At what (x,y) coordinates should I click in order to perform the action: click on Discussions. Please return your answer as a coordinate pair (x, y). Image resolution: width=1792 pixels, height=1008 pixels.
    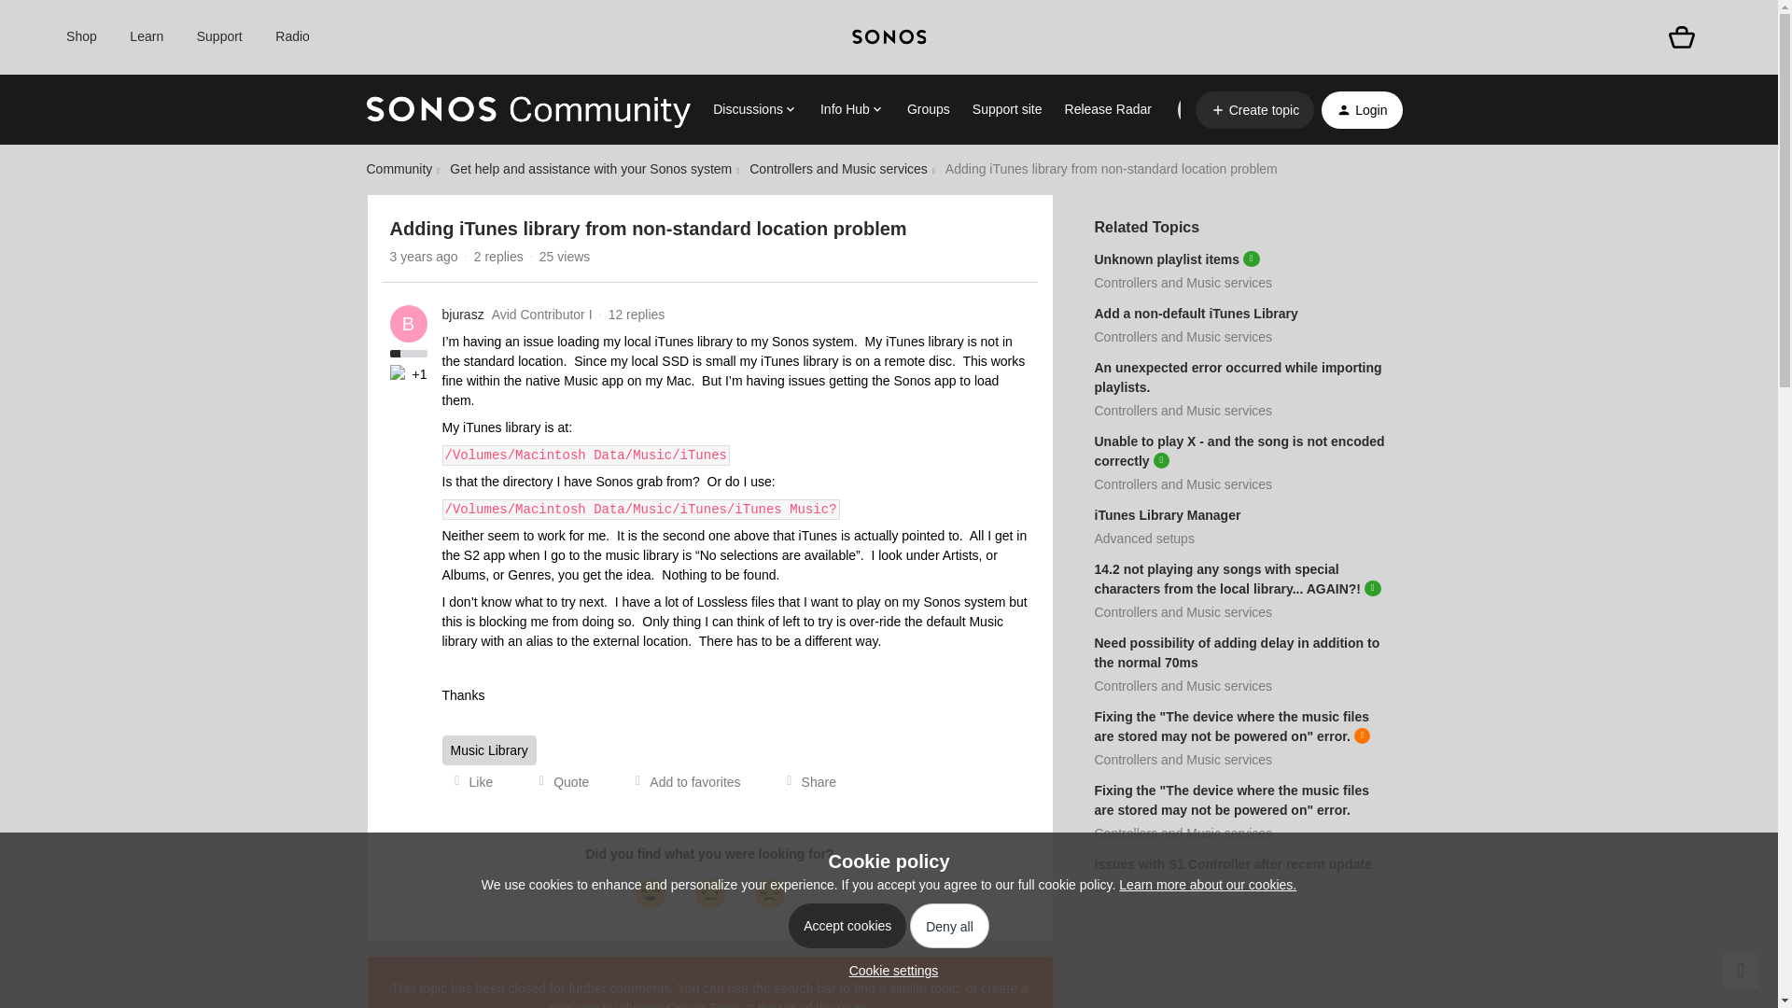
    Looking at the image, I should click on (755, 109).